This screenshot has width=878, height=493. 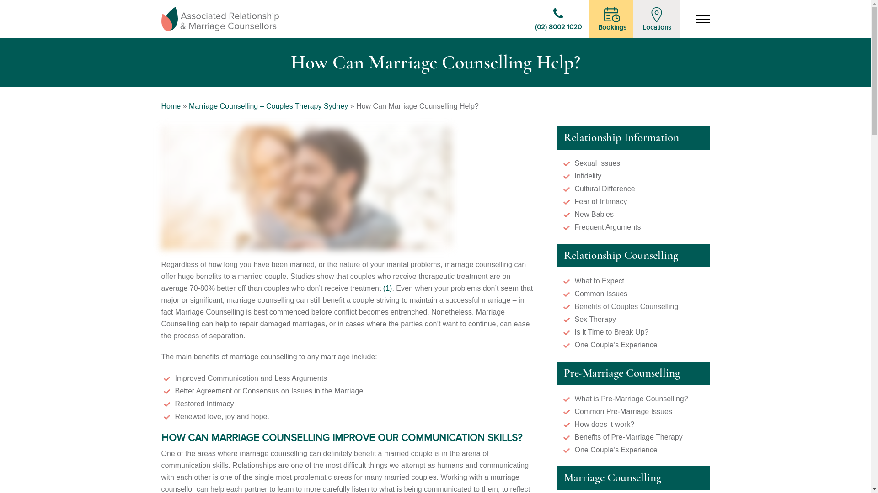 I want to click on Frequent Arguments, so click(x=607, y=227).